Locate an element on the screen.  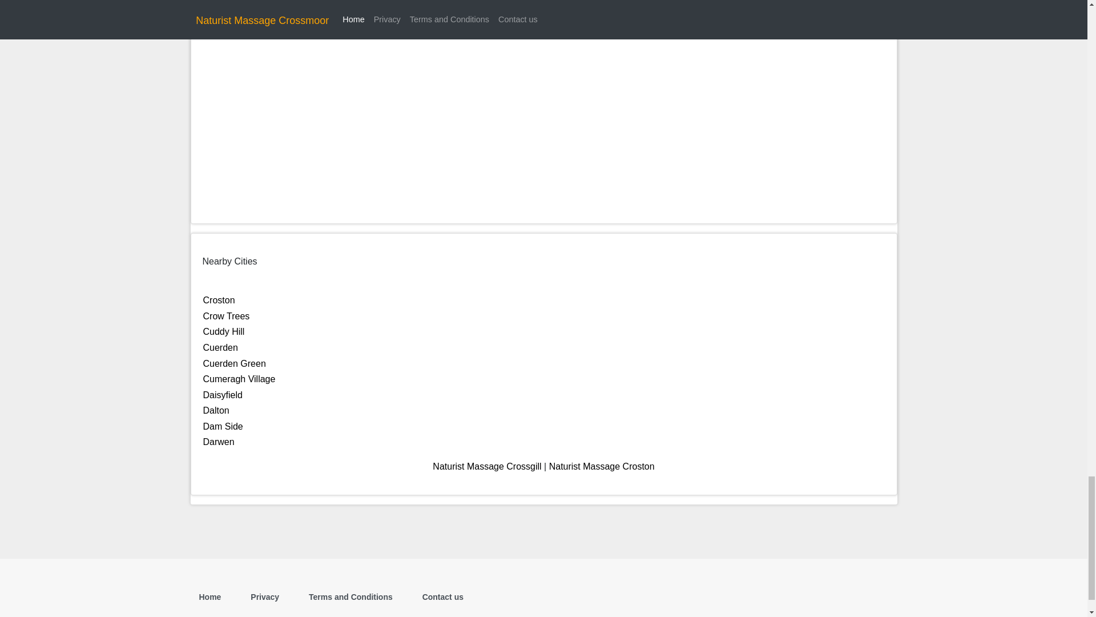
Cuerden Green is located at coordinates (234, 363).